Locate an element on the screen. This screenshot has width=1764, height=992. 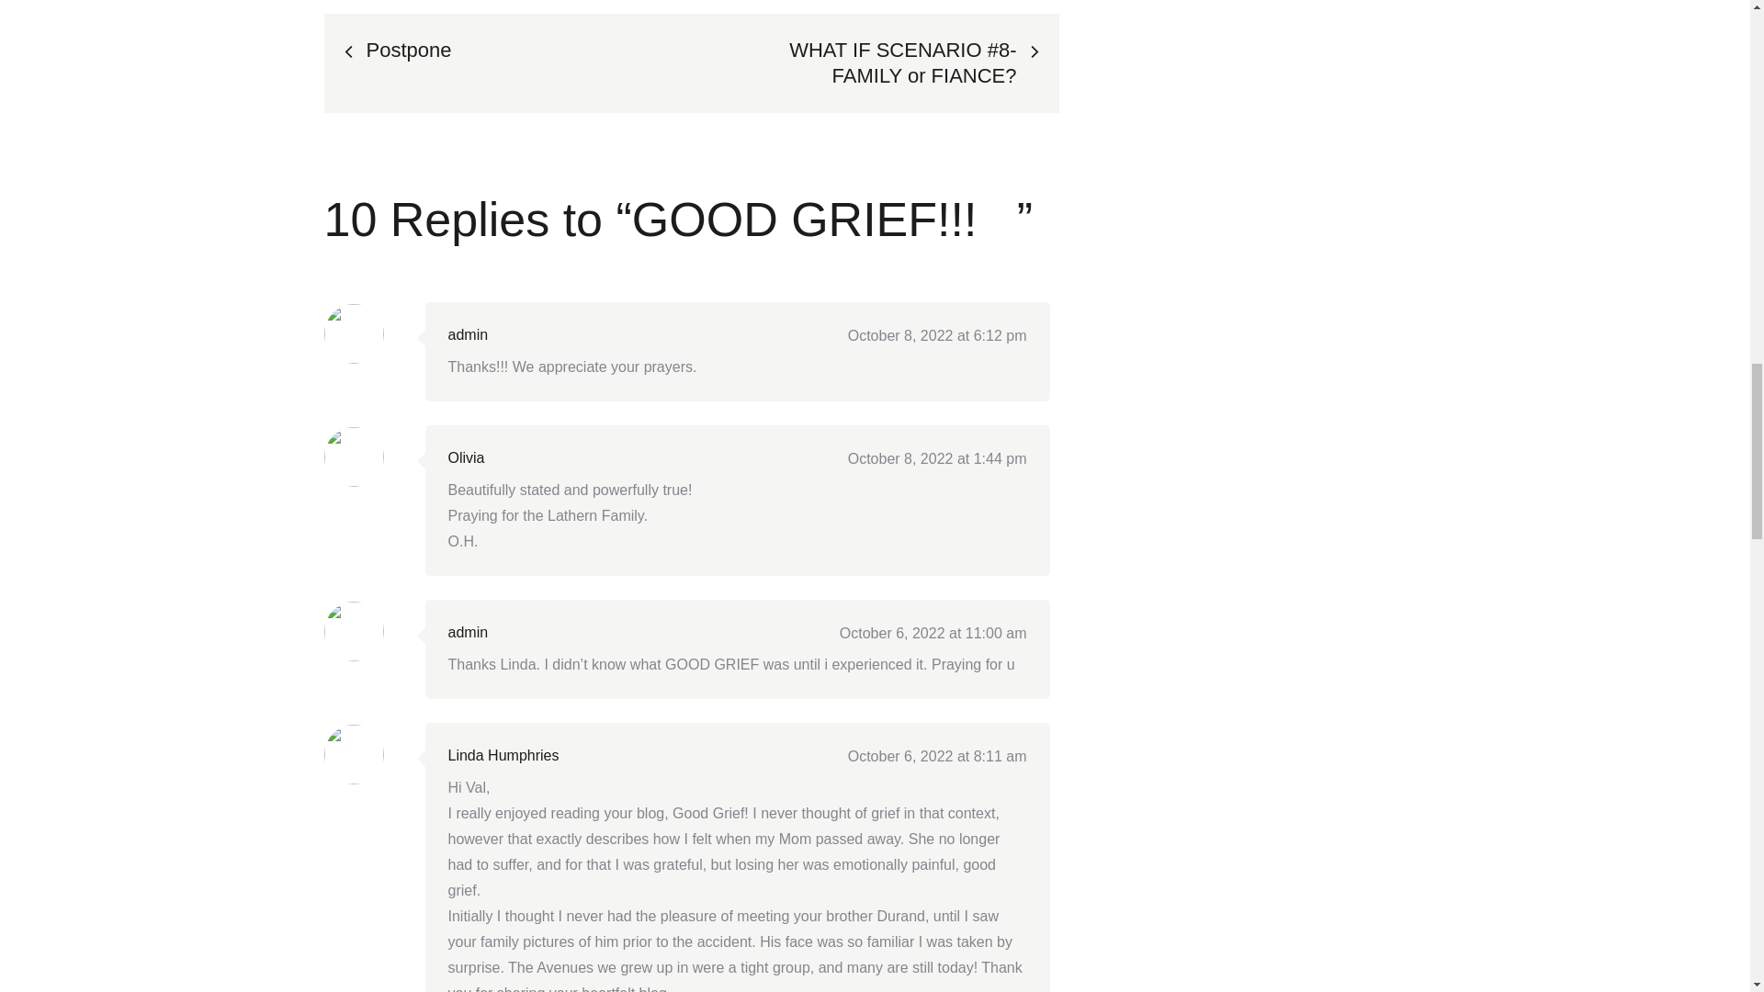
October 8, 2022 at 1:44 pm is located at coordinates (937, 458).